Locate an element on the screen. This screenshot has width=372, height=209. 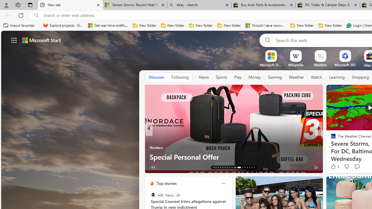
AutomationID: tab-27 is located at coordinates (249, 167).